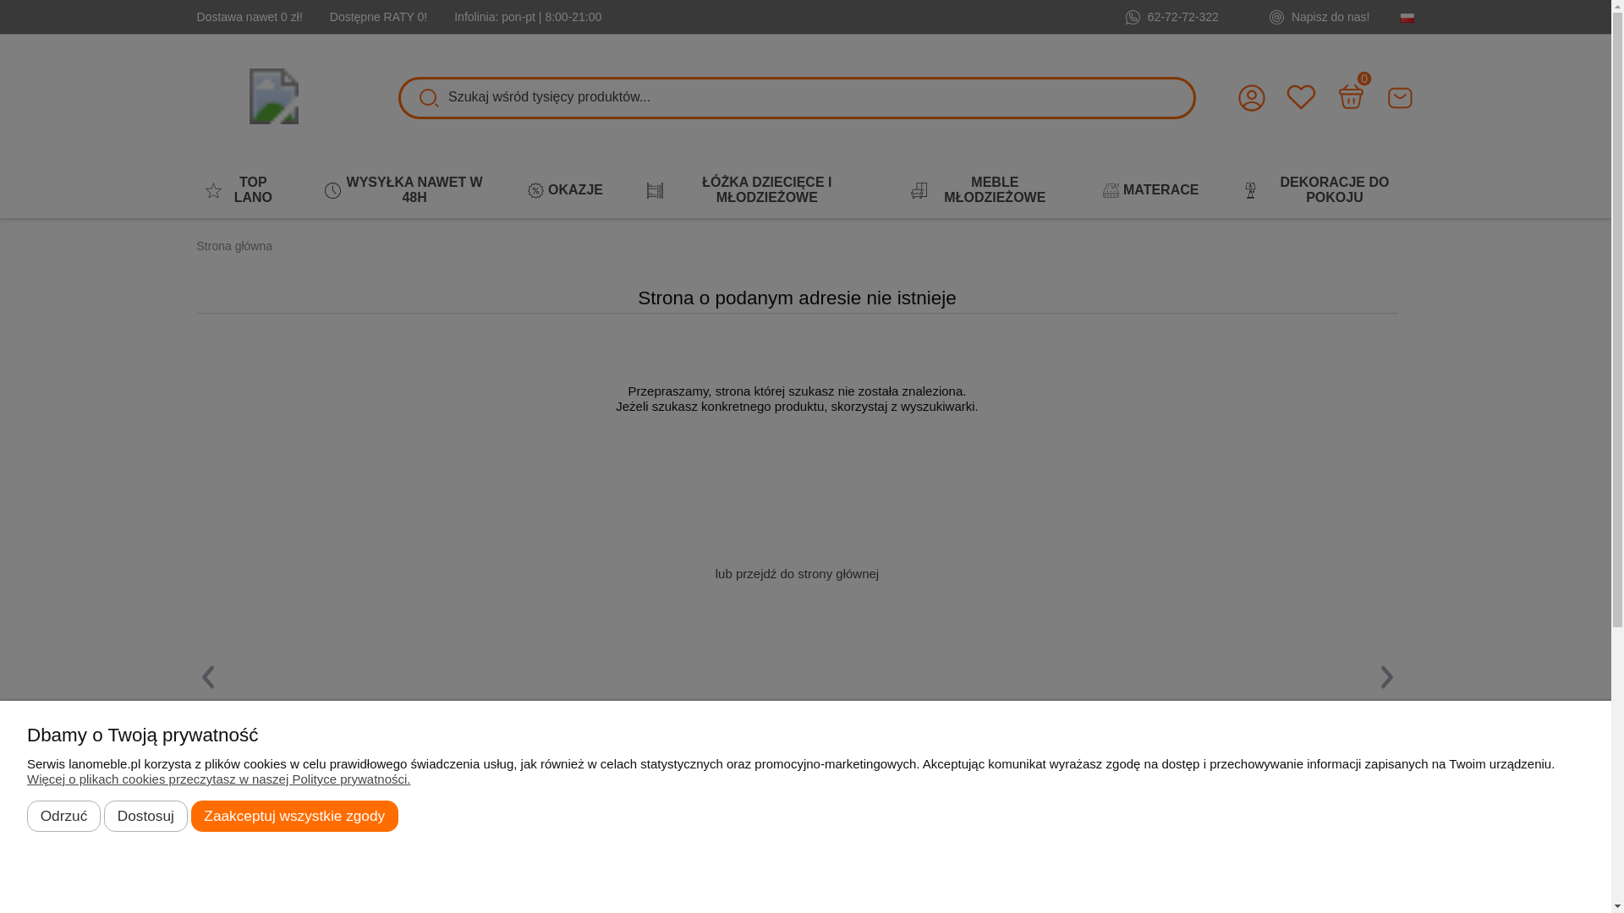  I want to click on Moje konto, so click(1252, 98).